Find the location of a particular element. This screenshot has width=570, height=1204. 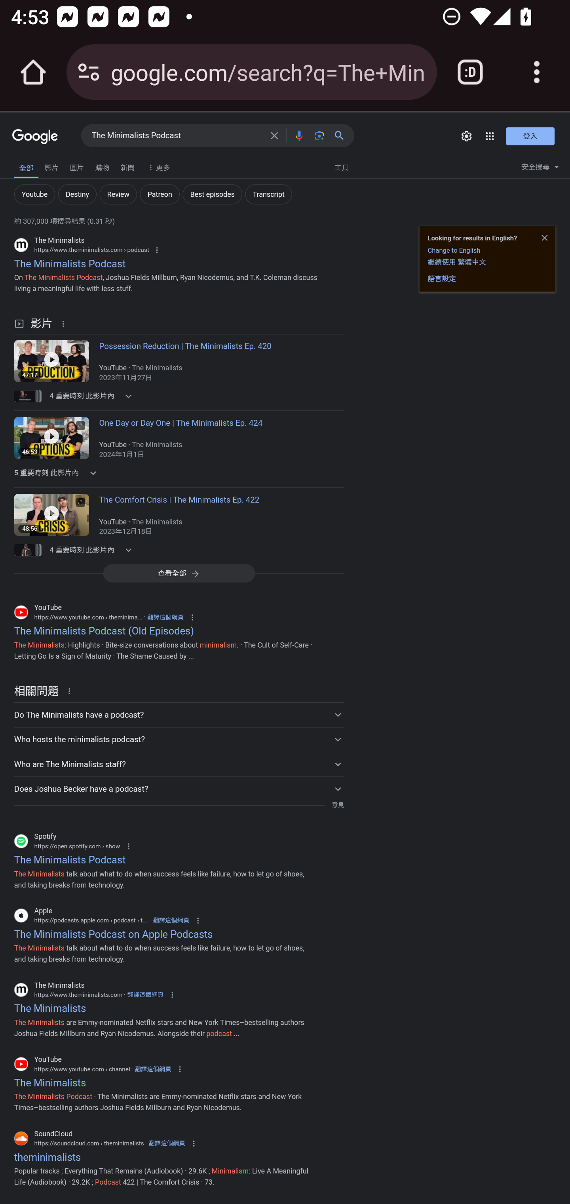

4 重要時刻  此影片內 is located at coordinates (95, 396).